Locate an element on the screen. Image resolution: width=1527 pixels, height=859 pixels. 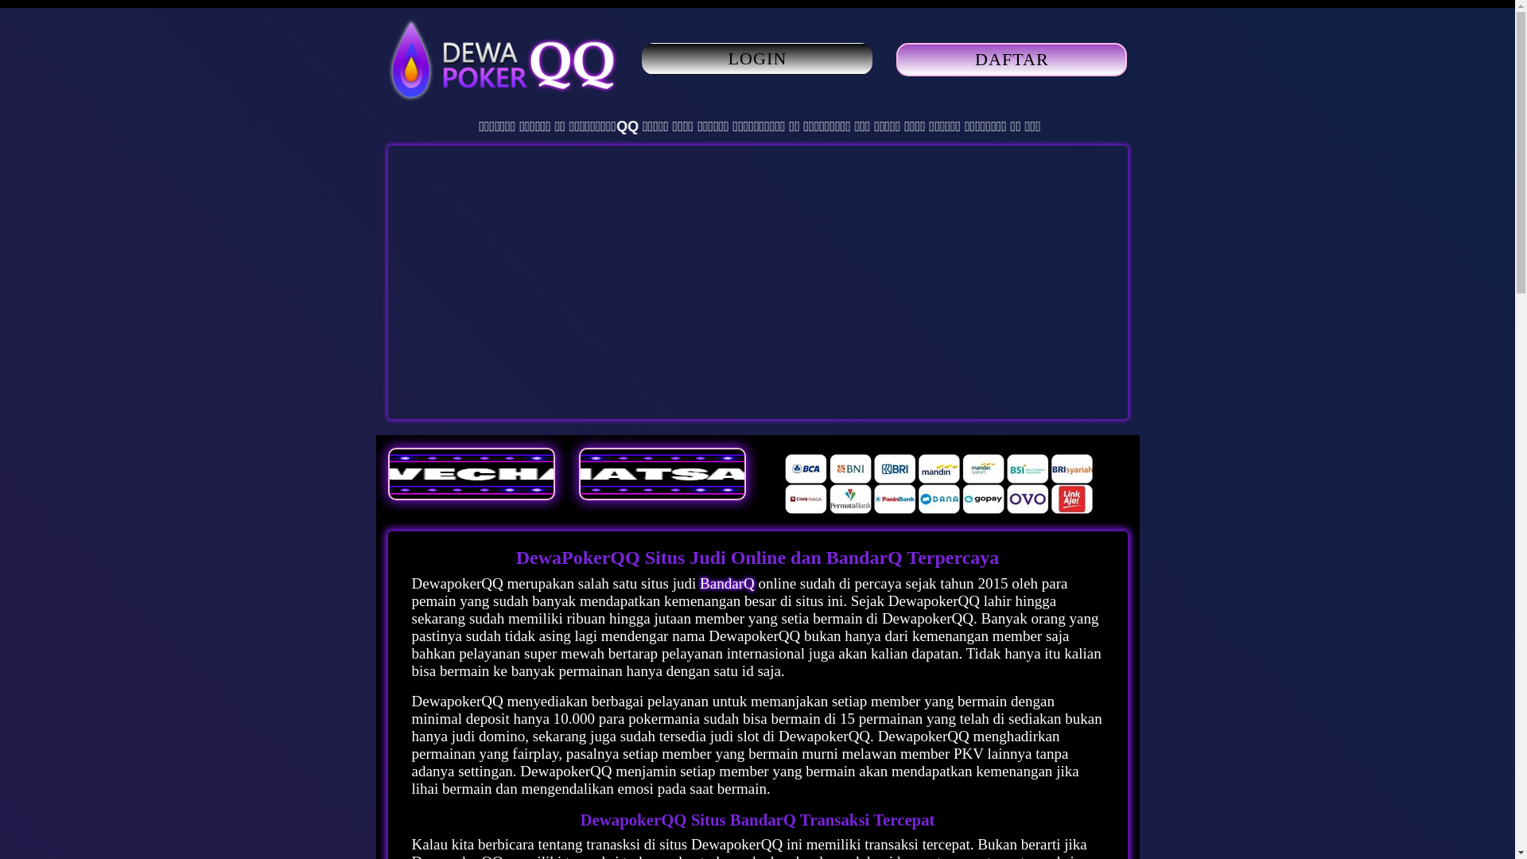
DAFTAR is located at coordinates (1012, 60).